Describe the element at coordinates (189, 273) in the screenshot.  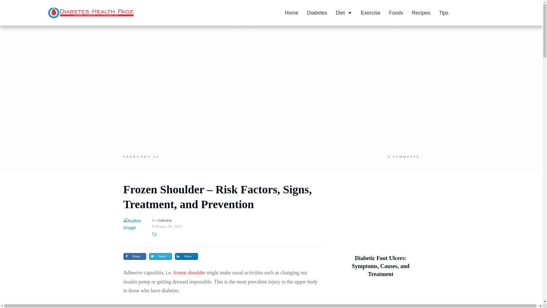
I see `frozen shoulder` at that location.